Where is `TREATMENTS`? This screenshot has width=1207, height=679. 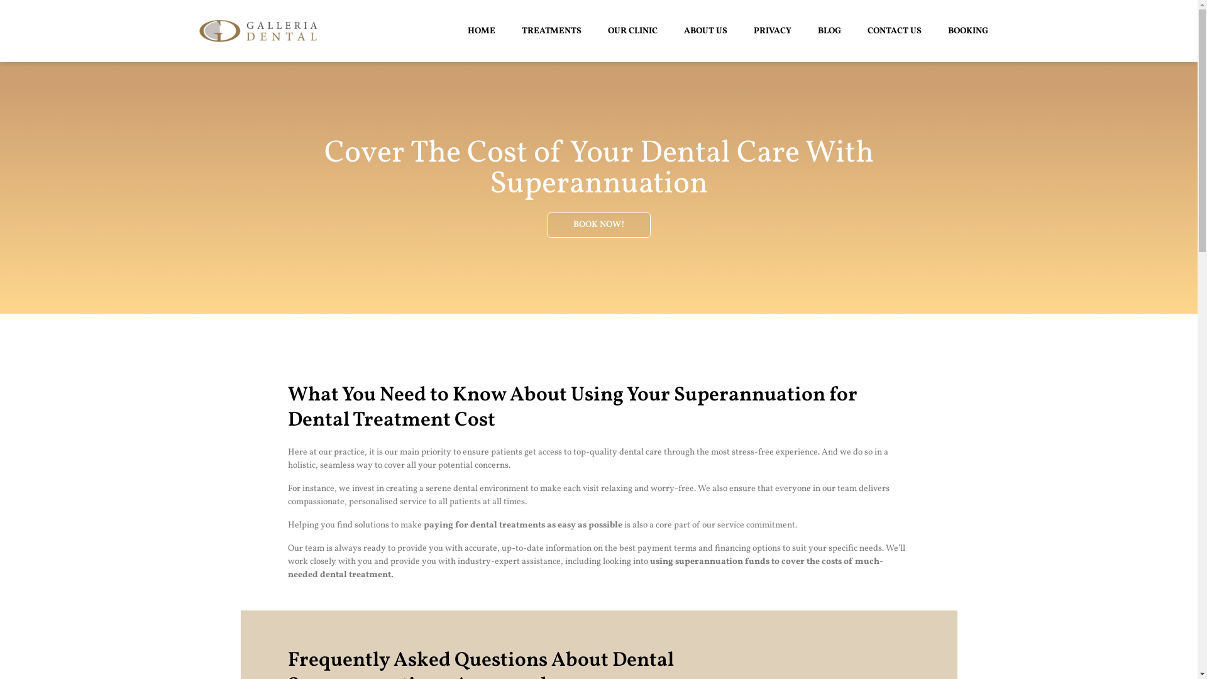 TREATMENTS is located at coordinates (551, 31).